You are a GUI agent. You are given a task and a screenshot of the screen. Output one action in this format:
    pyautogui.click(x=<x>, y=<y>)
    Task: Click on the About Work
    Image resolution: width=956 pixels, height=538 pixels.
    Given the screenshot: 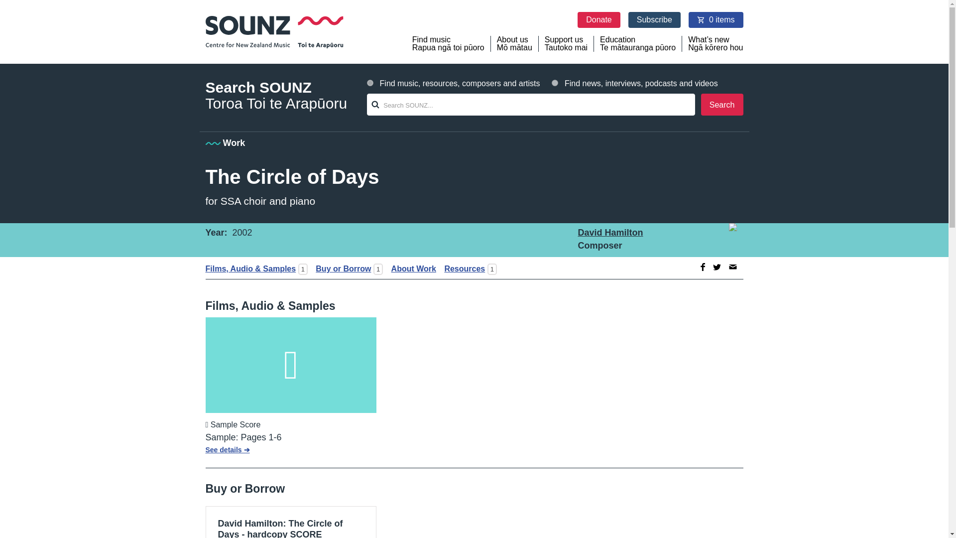 What is the action you would take?
    pyautogui.click(x=410, y=269)
    